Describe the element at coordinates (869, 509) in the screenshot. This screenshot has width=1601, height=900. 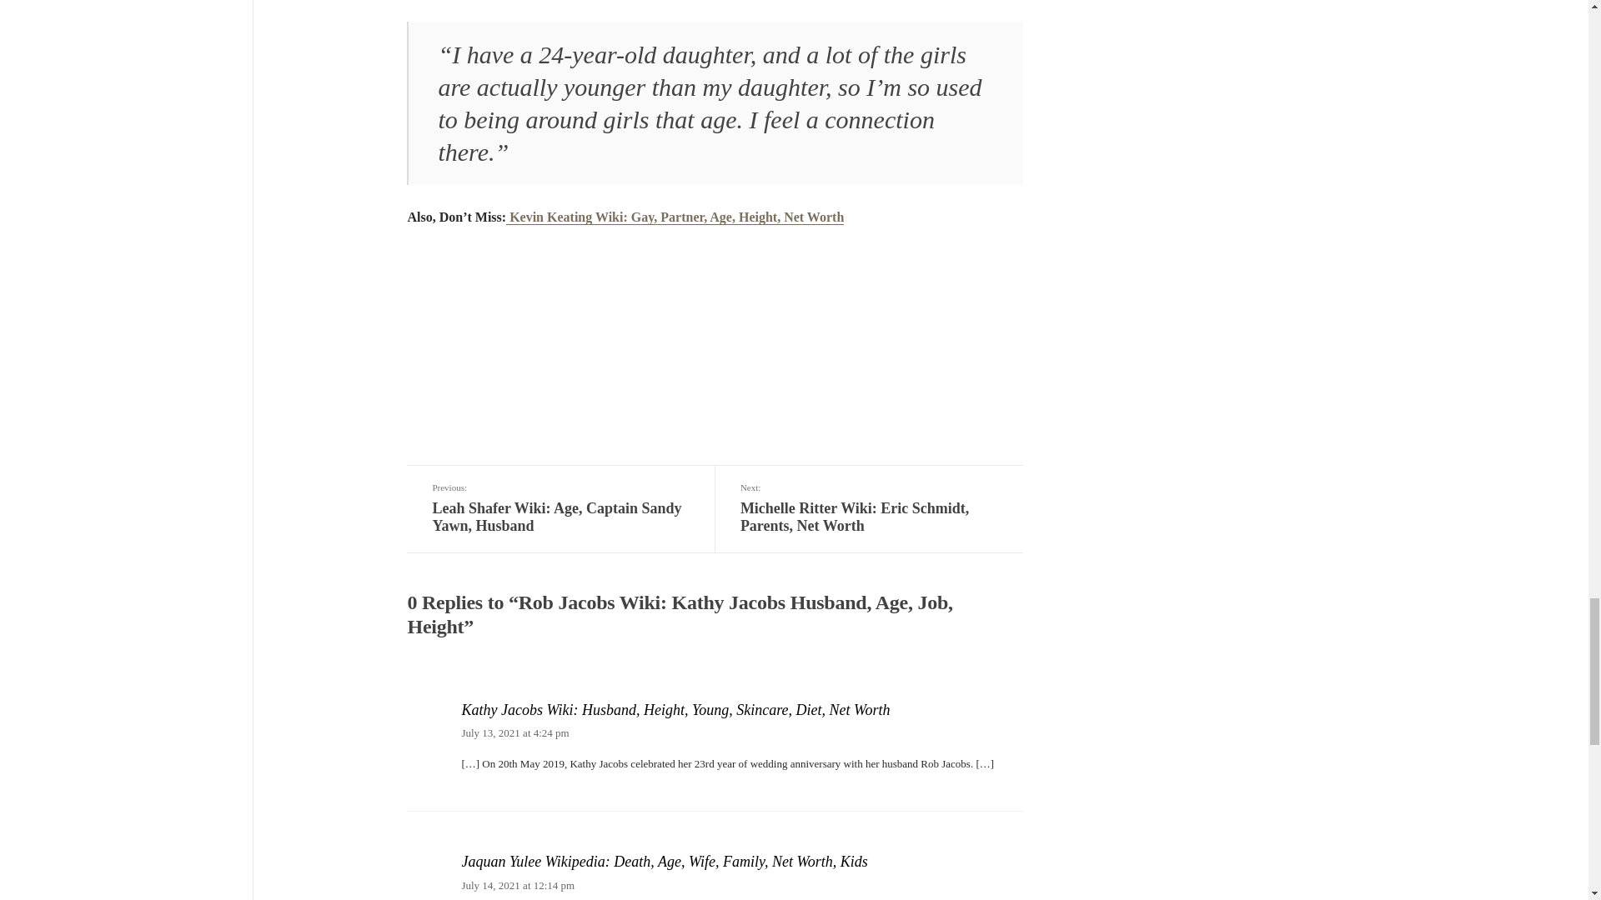
I see `July 13, 2021 at 4:24 pm` at that location.